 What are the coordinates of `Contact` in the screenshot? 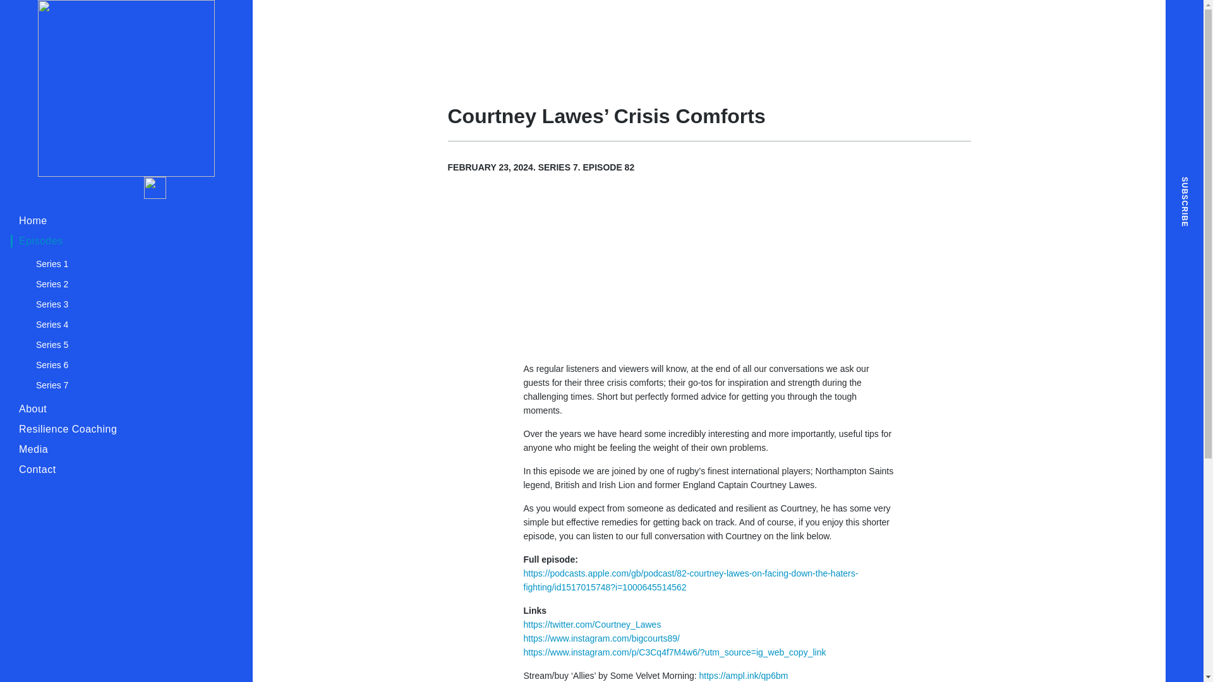 It's located at (118, 470).